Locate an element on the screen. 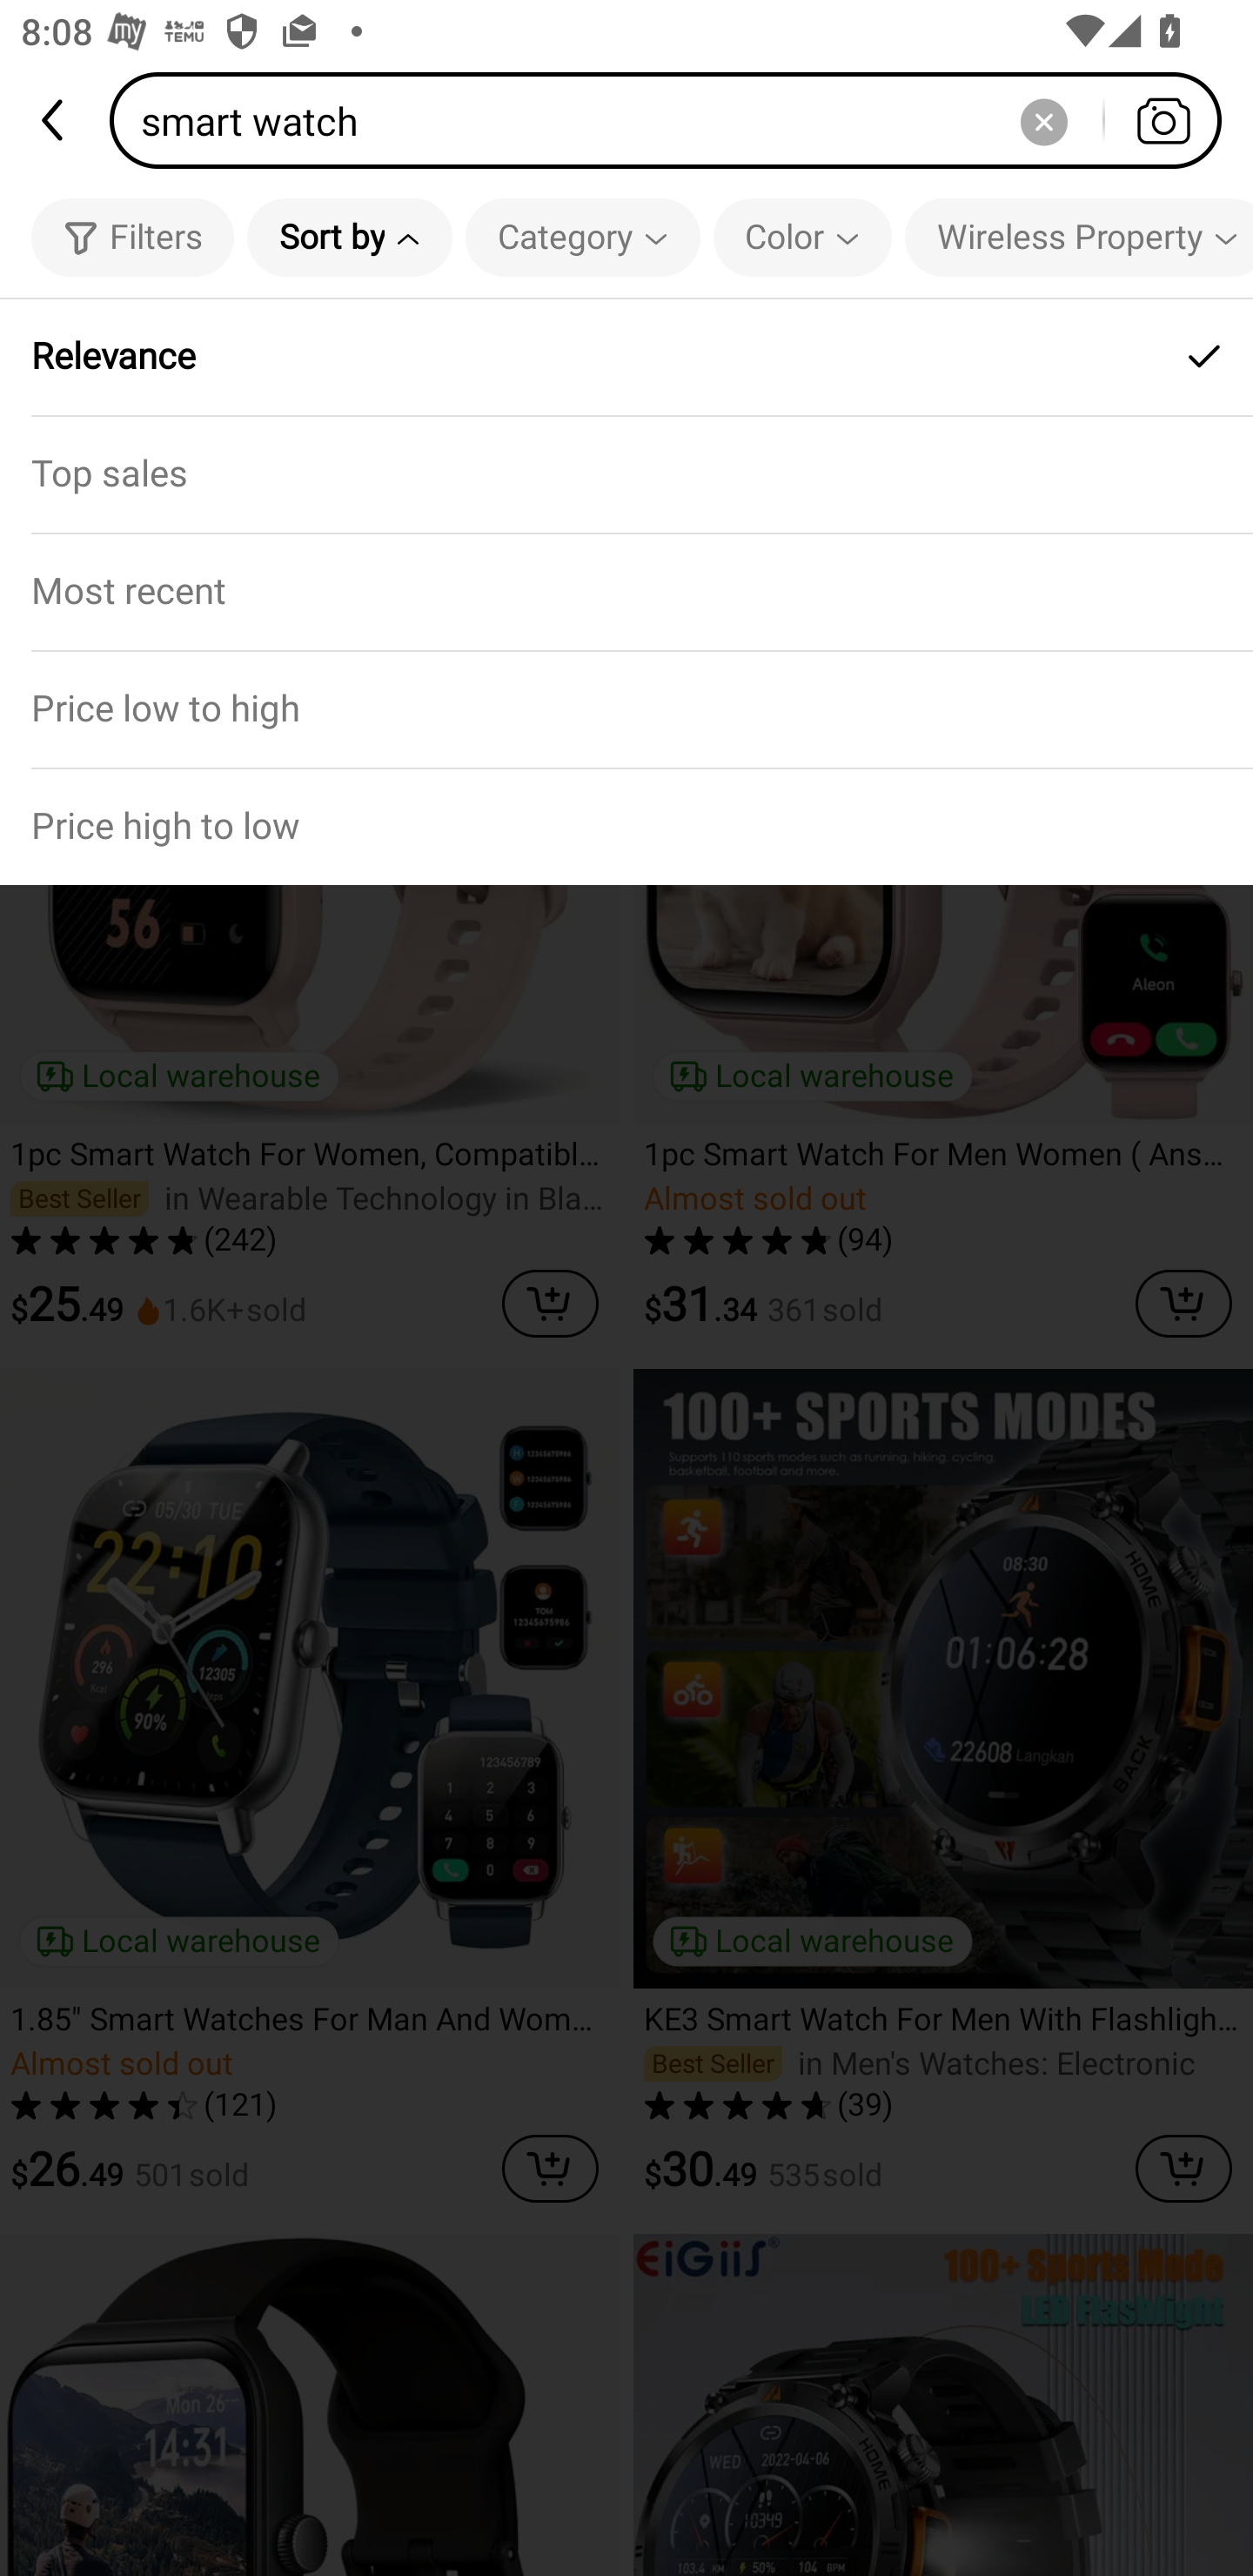  Color is located at coordinates (802, 237).